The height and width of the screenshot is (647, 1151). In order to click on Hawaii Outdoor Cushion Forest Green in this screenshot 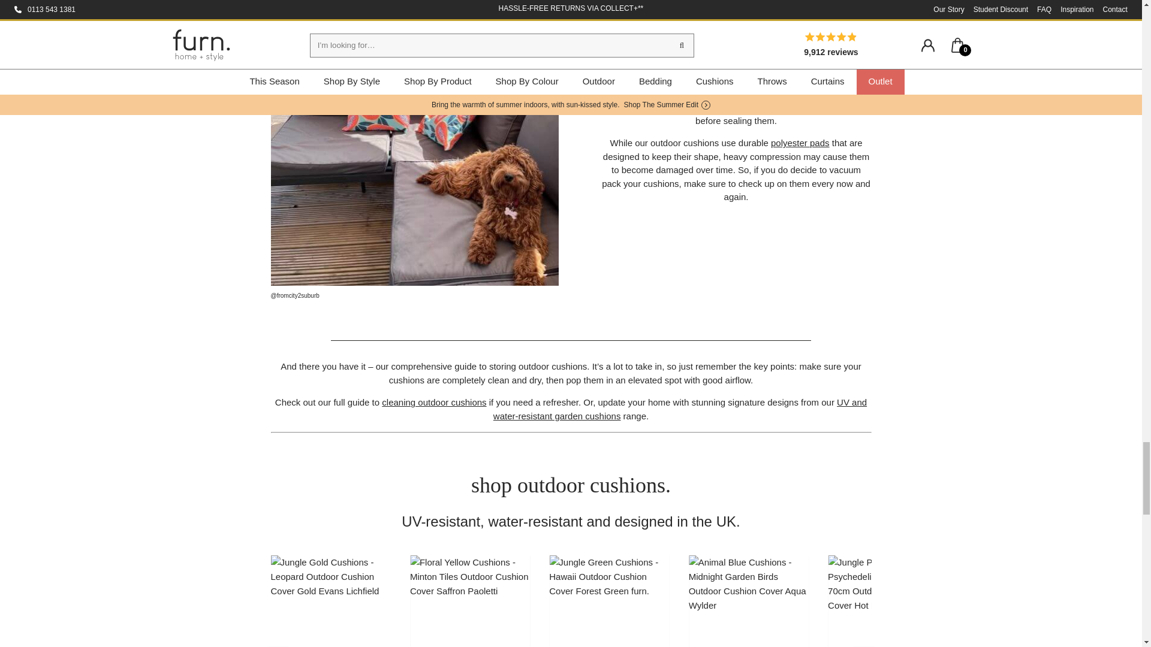, I will do `click(608, 601)`.